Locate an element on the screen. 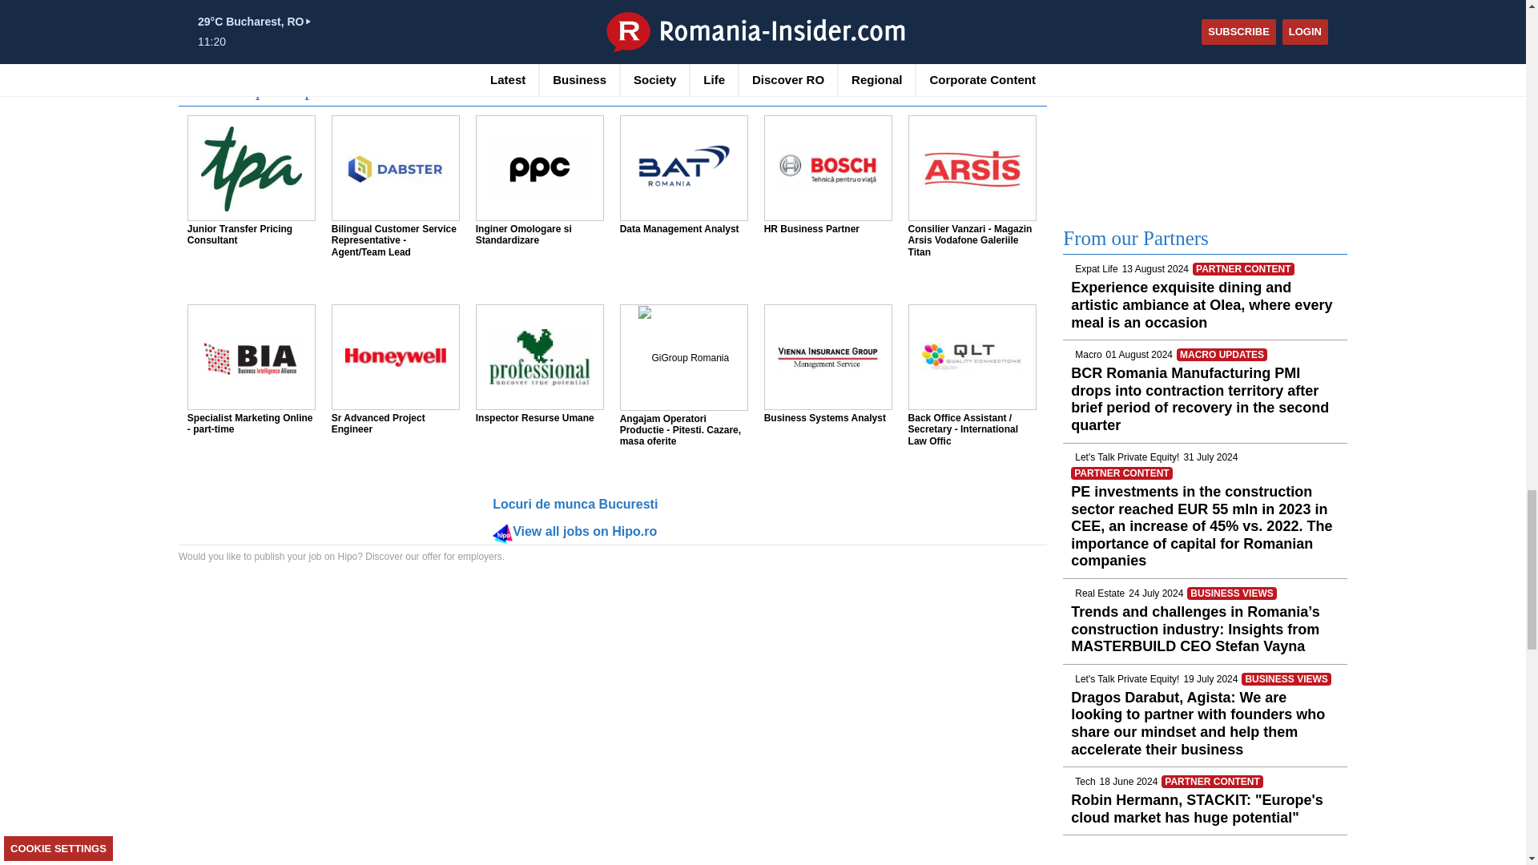 The image size is (1538, 865). HR Business Partner is located at coordinates (827, 168).